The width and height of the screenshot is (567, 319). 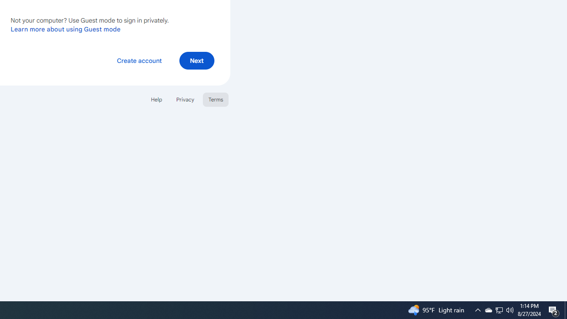 I want to click on Learn more about using Guest mode, so click(x=66, y=29).